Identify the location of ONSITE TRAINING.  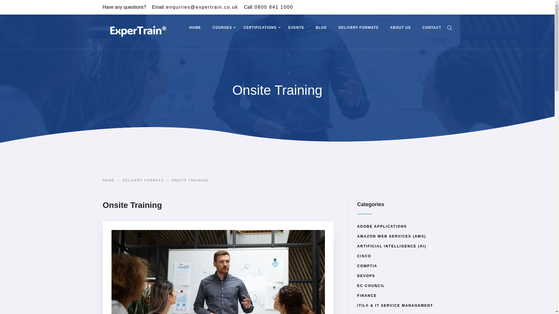
(190, 180).